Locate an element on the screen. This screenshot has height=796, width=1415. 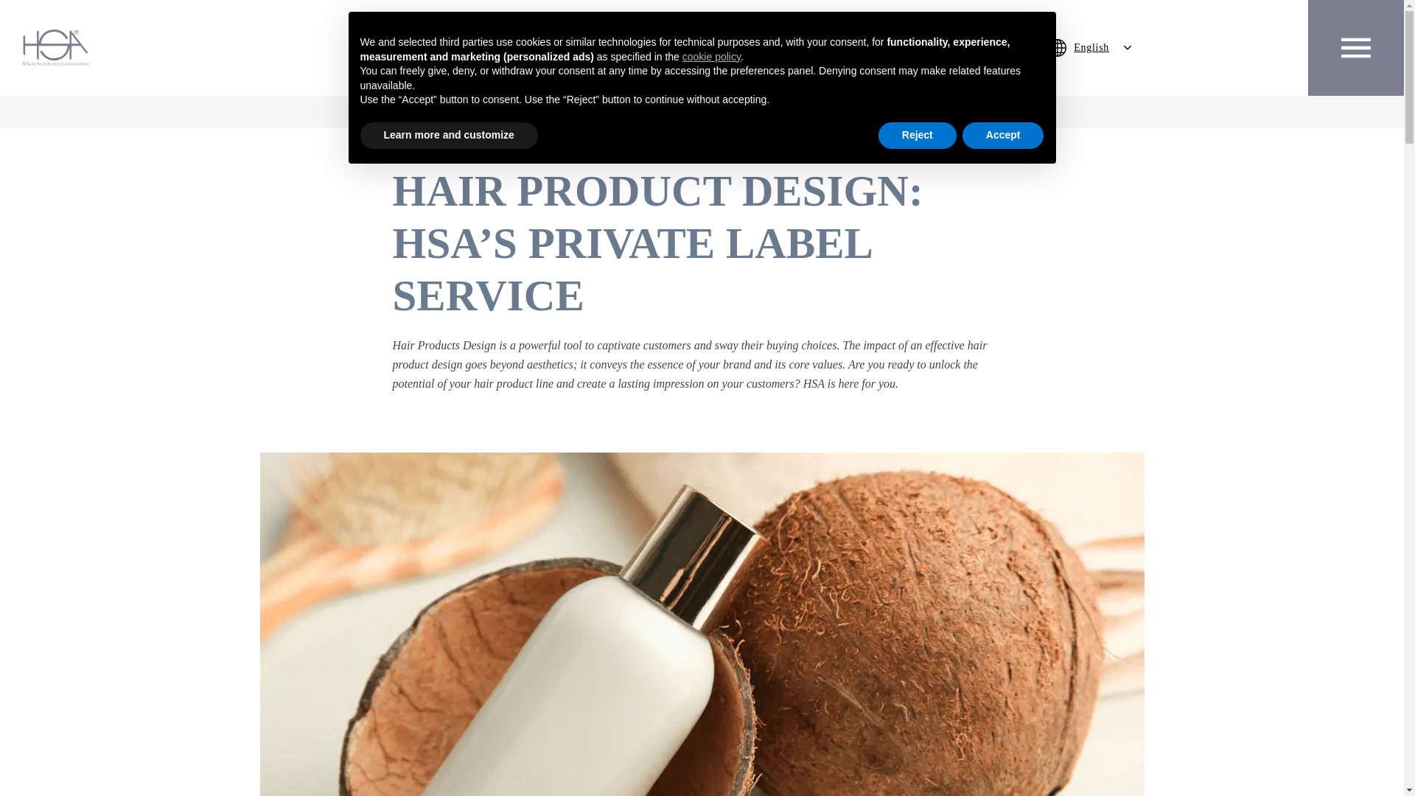
COMPANY is located at coordinates (473, 48).